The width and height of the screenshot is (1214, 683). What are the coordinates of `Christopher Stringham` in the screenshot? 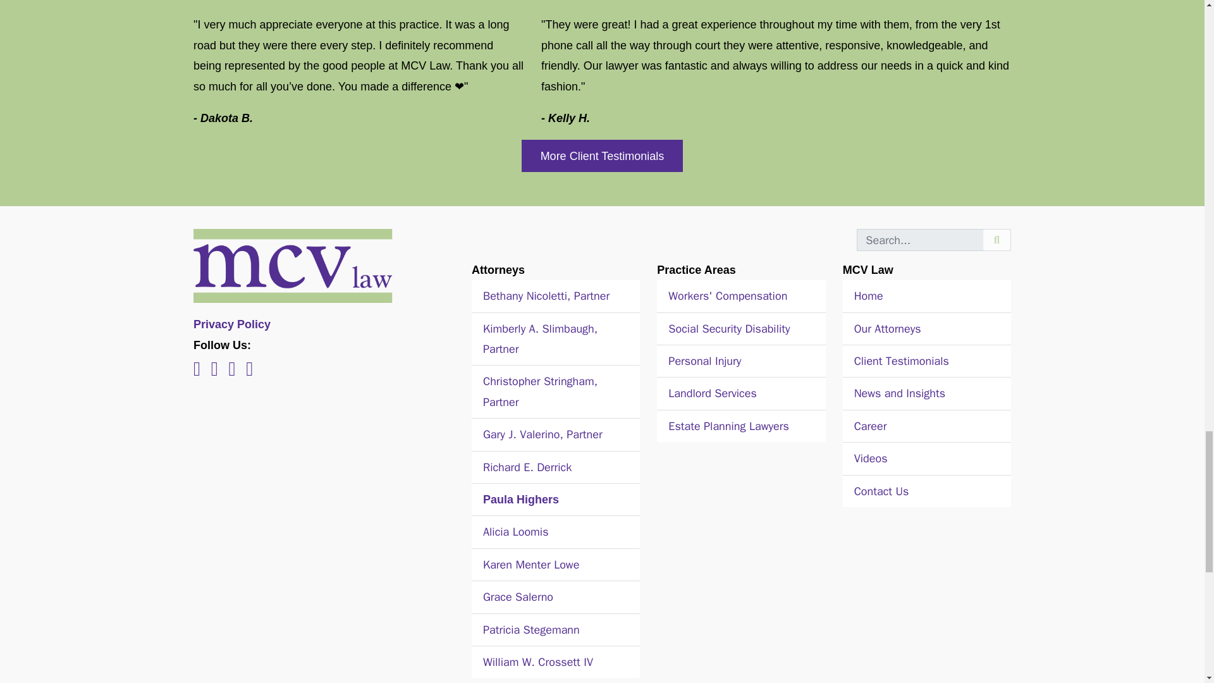 It's located at (540, 391).